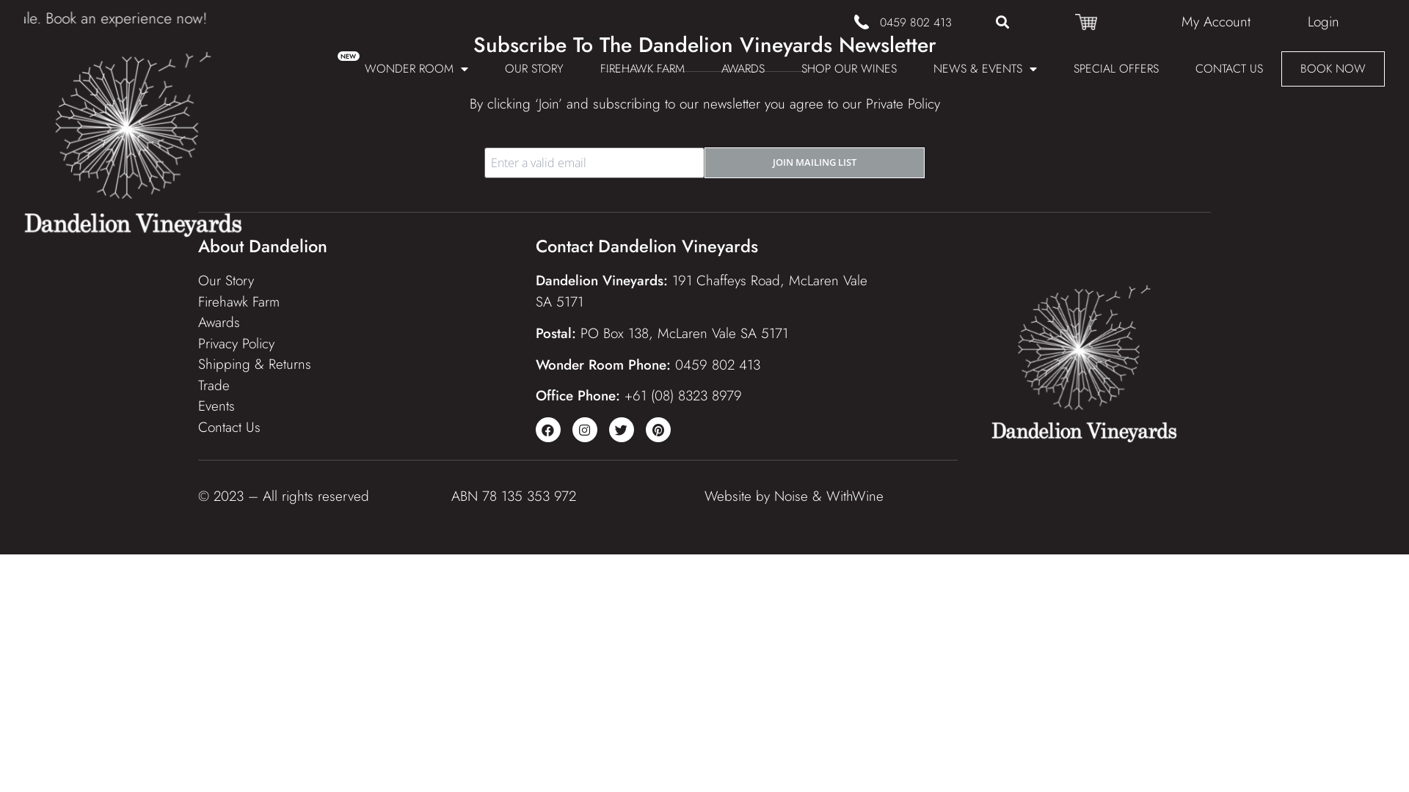  What do you see at coordinates (216, 406) in the screenshot?
I see `Events` at bounding box center [216, 406].